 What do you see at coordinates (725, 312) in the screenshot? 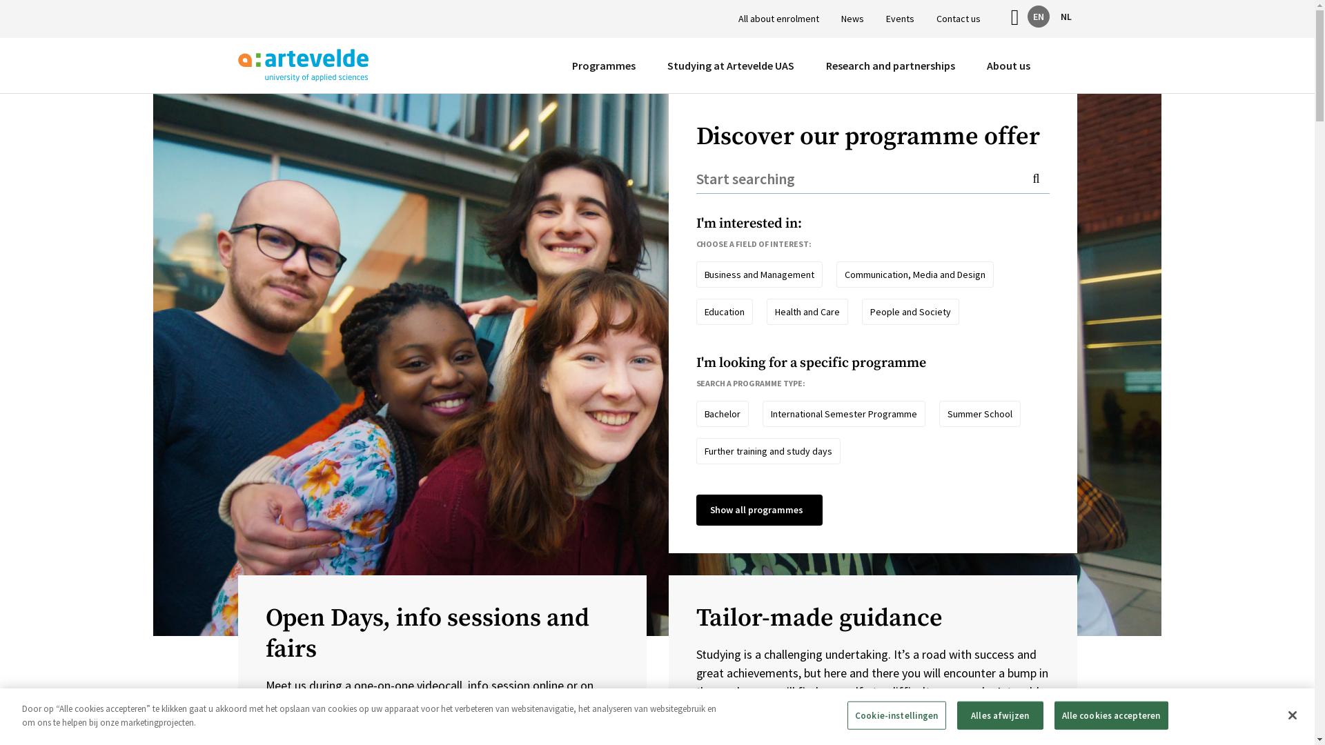
I see `Education` at bounding box center [725, 312].